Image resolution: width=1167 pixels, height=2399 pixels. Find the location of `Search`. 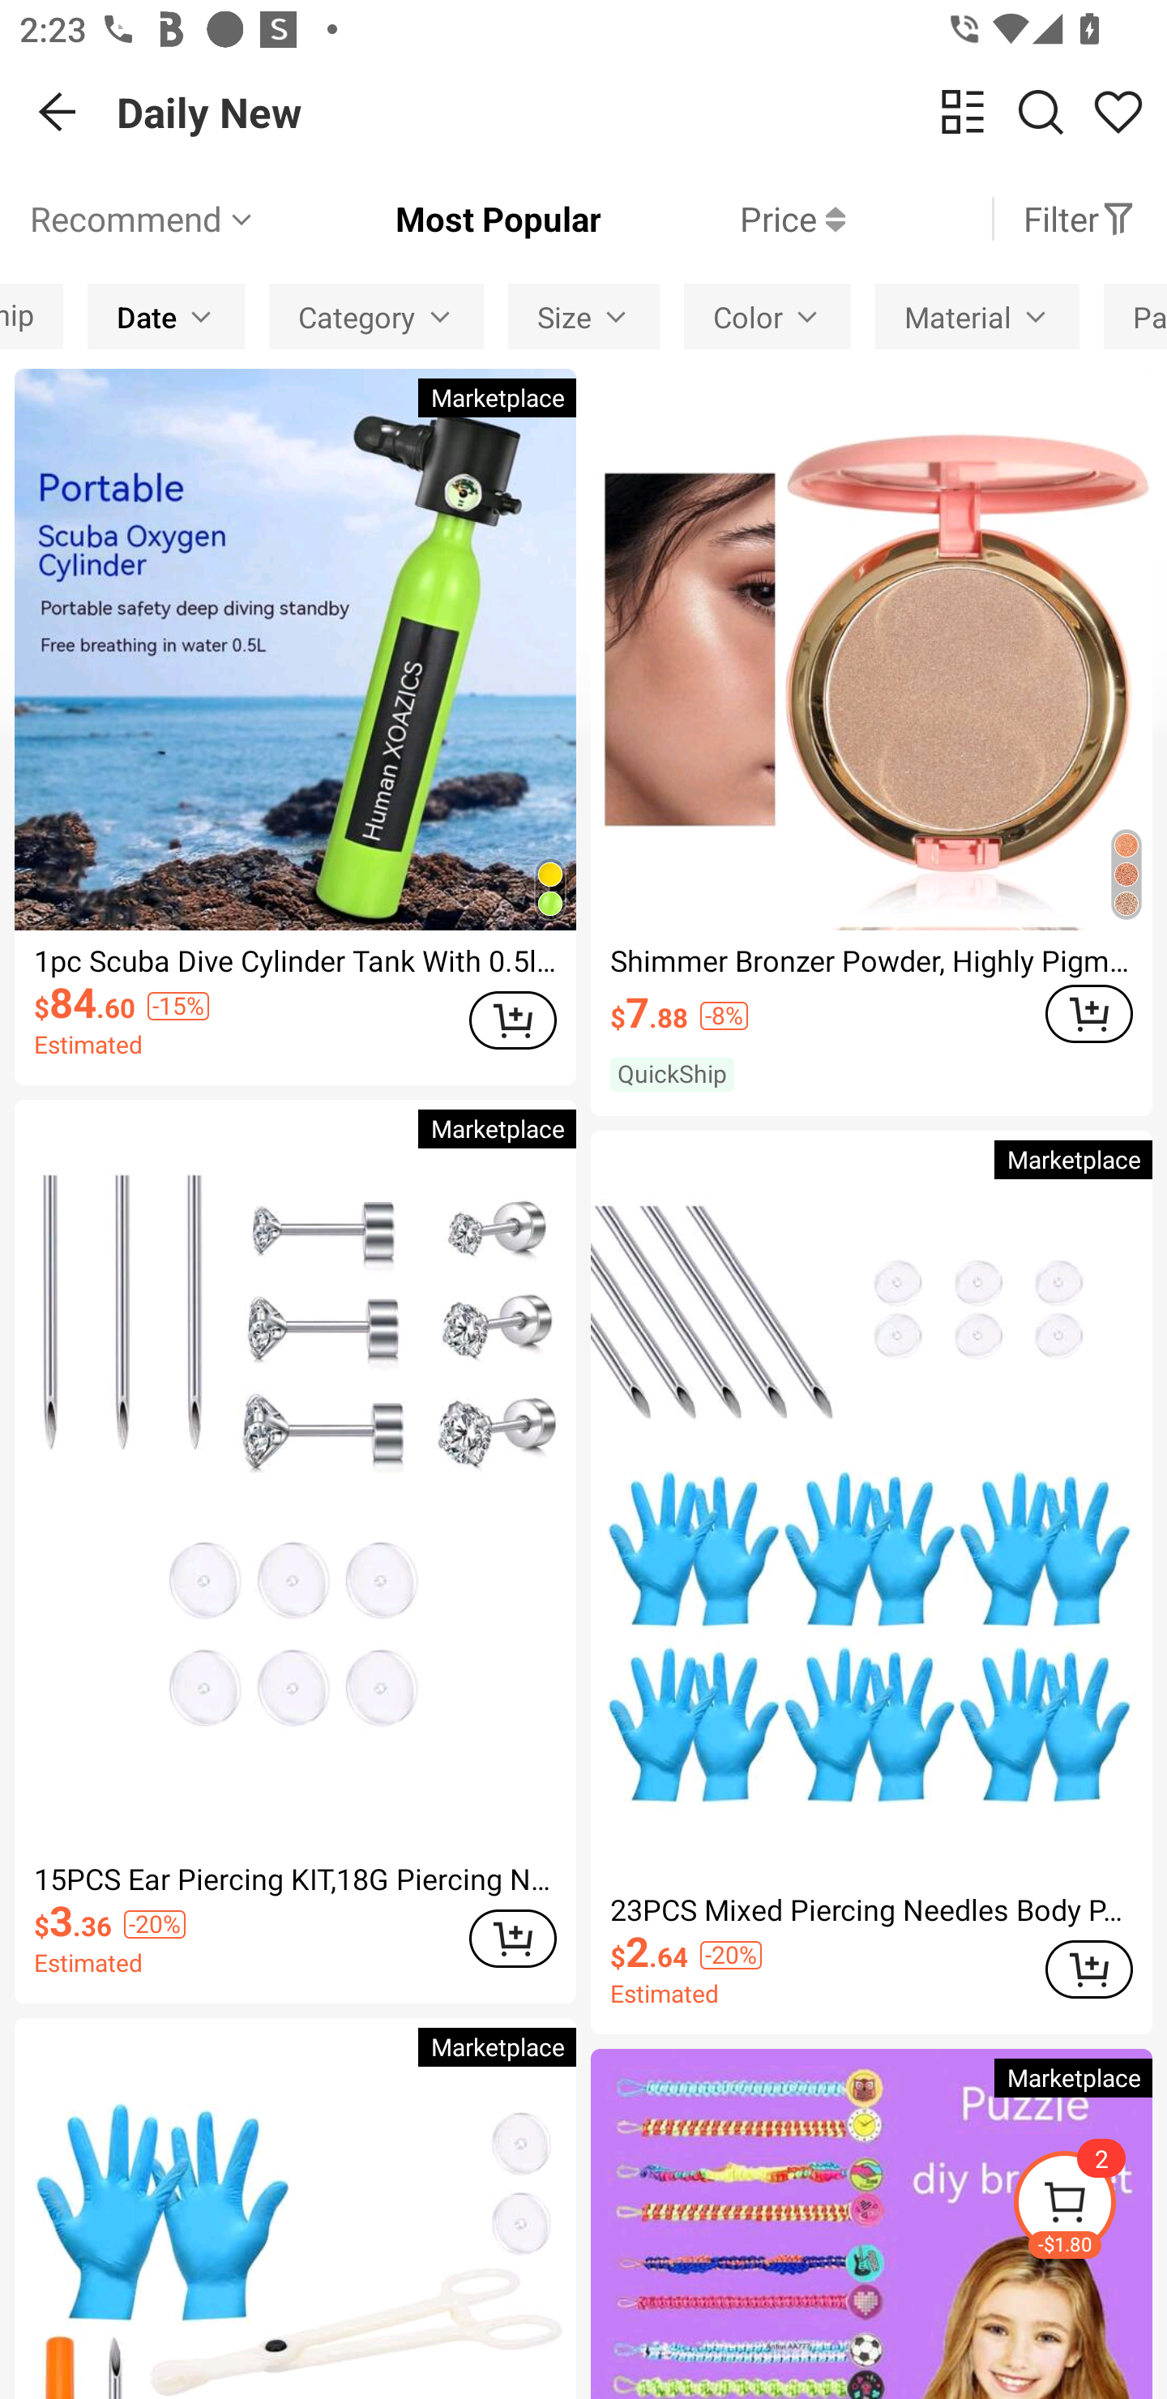

Search is located at coordinates (1041, 111).